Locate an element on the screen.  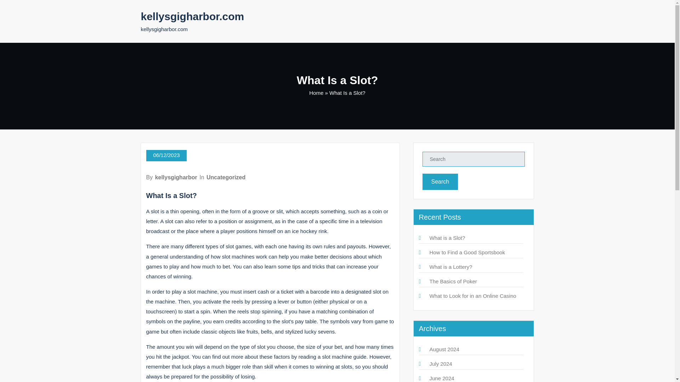
What to Look for in an Online Casino is located at coordinates (472, 296).